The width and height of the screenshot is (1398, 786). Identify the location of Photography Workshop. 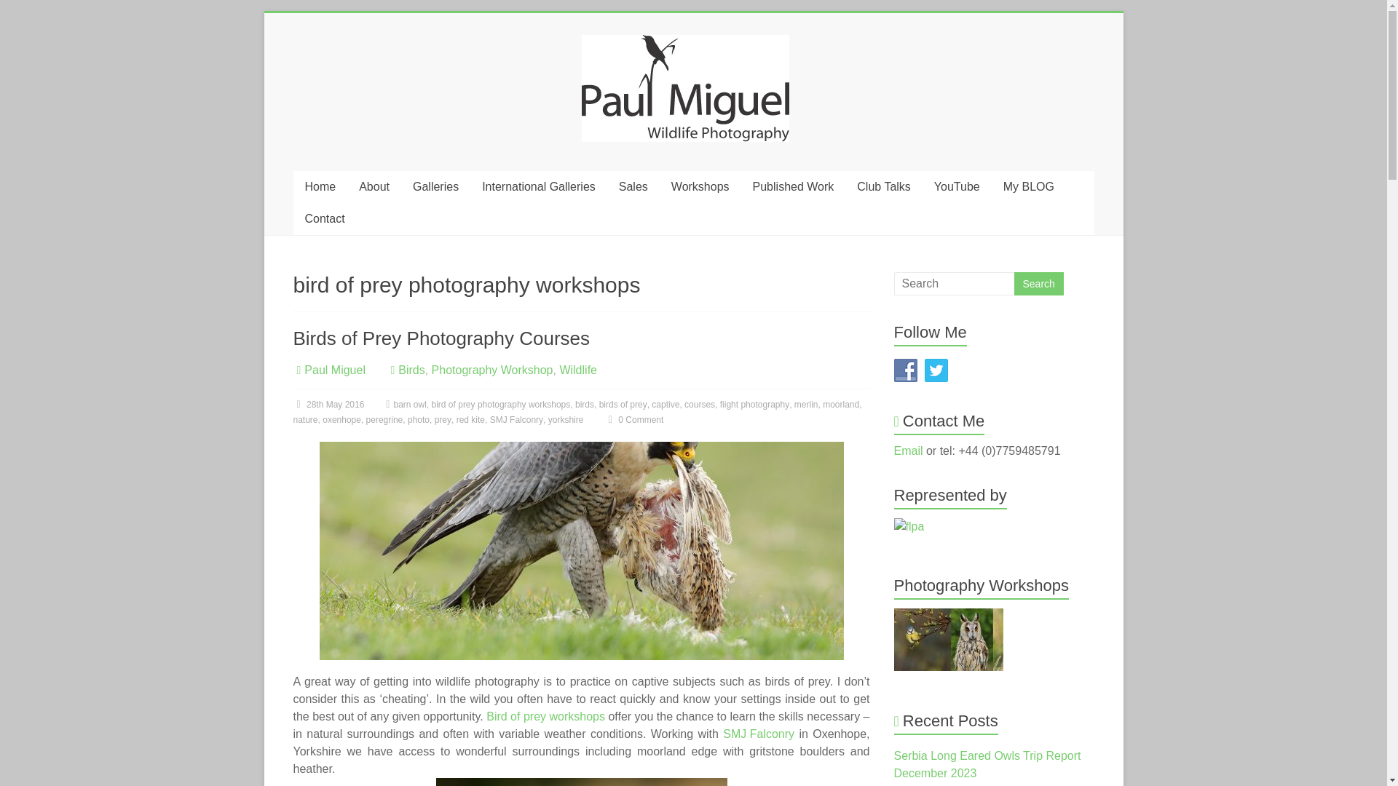
(492, 370).